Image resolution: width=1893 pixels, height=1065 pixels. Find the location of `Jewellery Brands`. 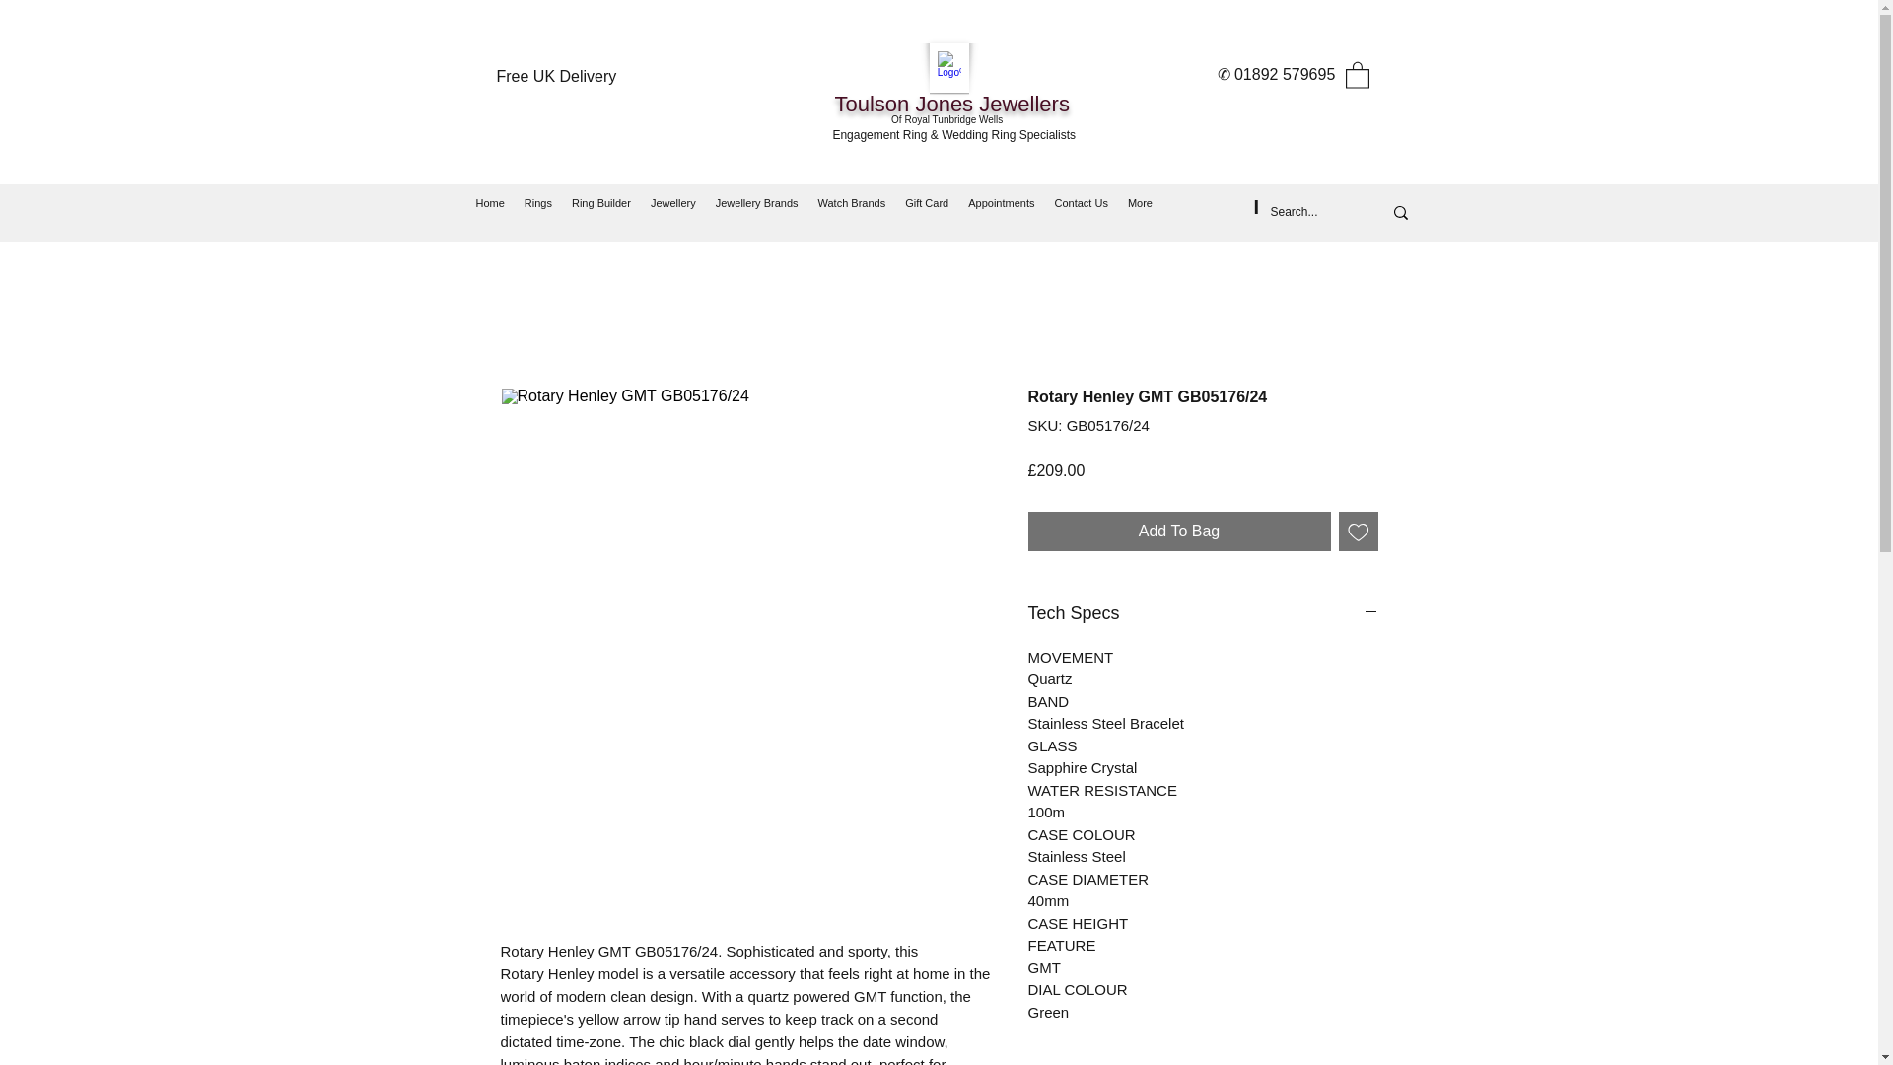

Jewellery Brands is located at coordinates (757, 210).